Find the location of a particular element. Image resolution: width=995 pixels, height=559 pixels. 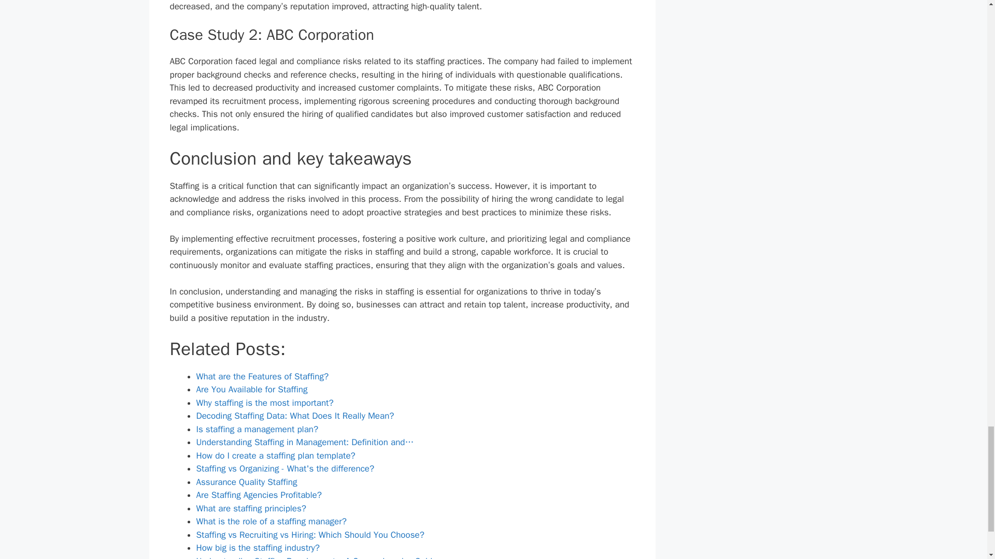

Decoding Staffing Data: What Does It Really Mean? is located at coordinates (295, 416).